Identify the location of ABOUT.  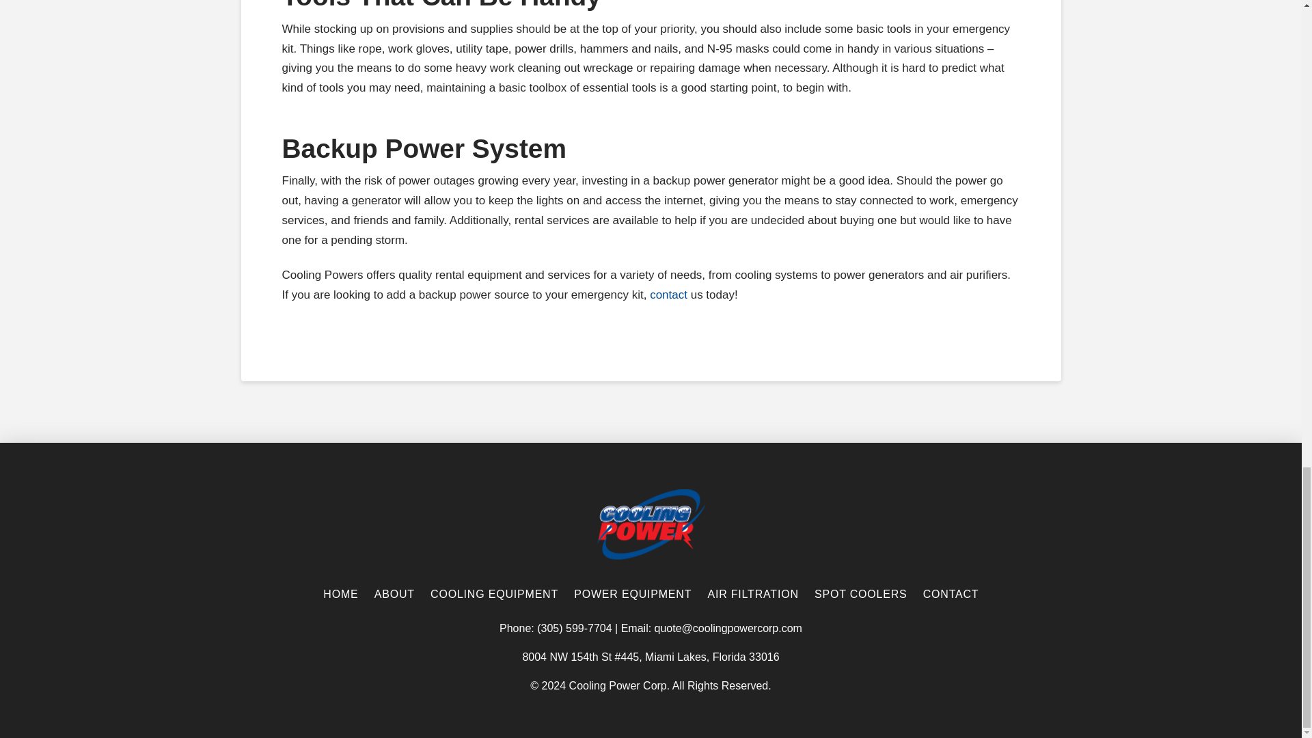
(394, 594).